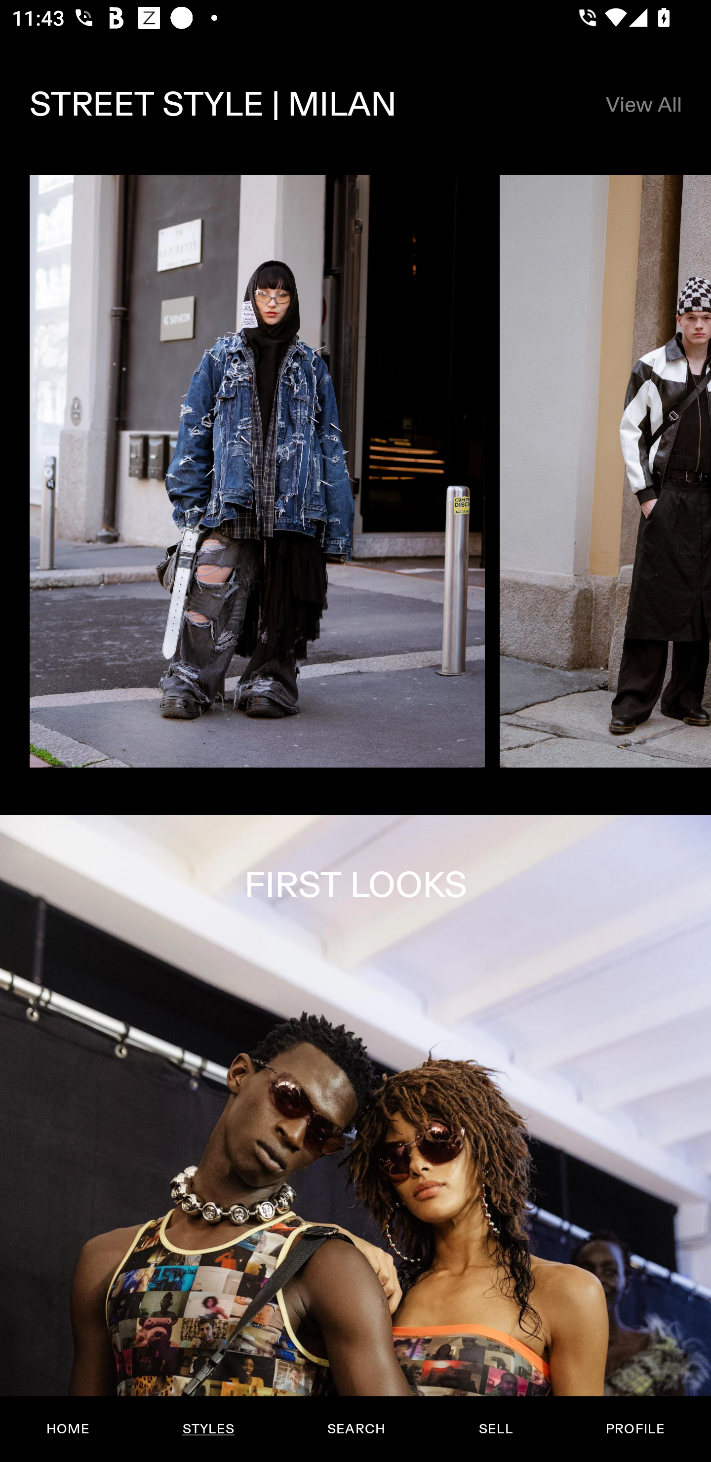  I want to click on SEARCH, so click(356, 1429).